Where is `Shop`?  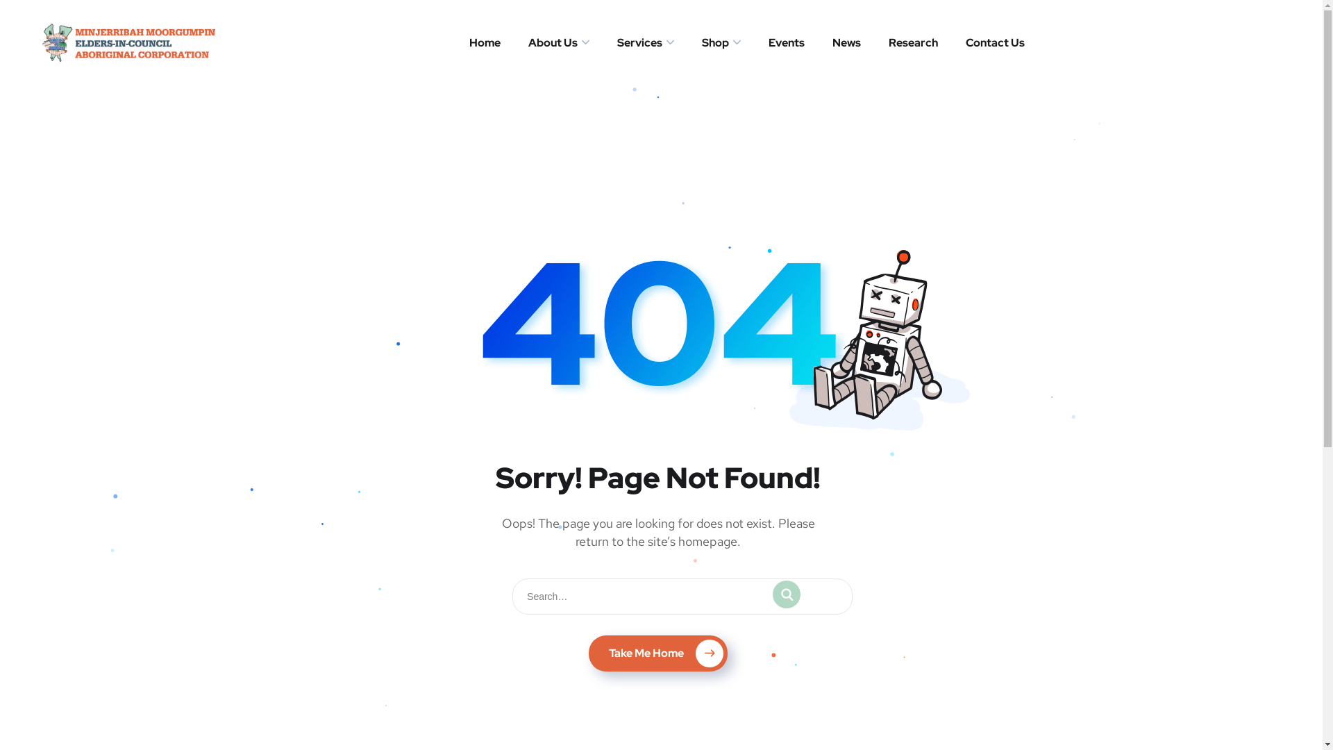 Shop is located at coordinates (721, 43).